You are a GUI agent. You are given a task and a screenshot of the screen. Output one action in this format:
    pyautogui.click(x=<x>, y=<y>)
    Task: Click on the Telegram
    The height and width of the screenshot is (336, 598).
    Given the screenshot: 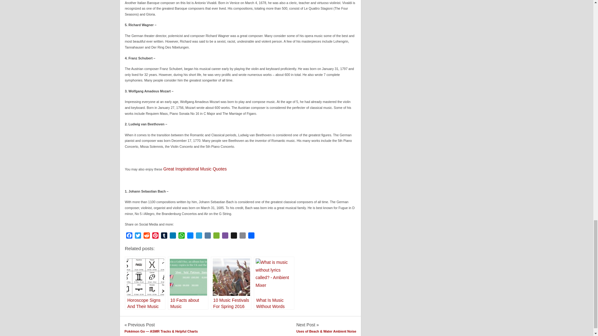 What is the action you would take?
    pyautogui.click(x=199, y=236)
    